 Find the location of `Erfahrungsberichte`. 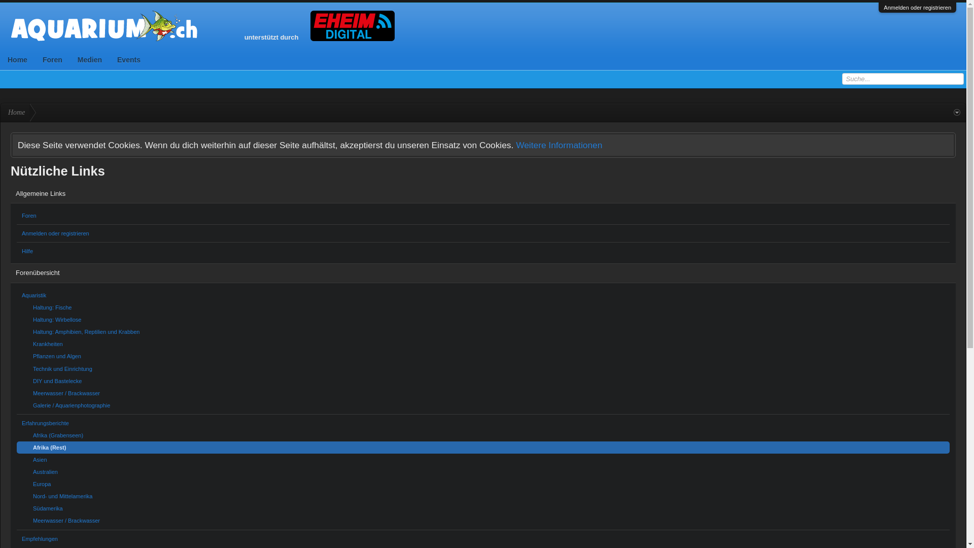

Erfahrungsberichte is located at coordinates (483, 423).